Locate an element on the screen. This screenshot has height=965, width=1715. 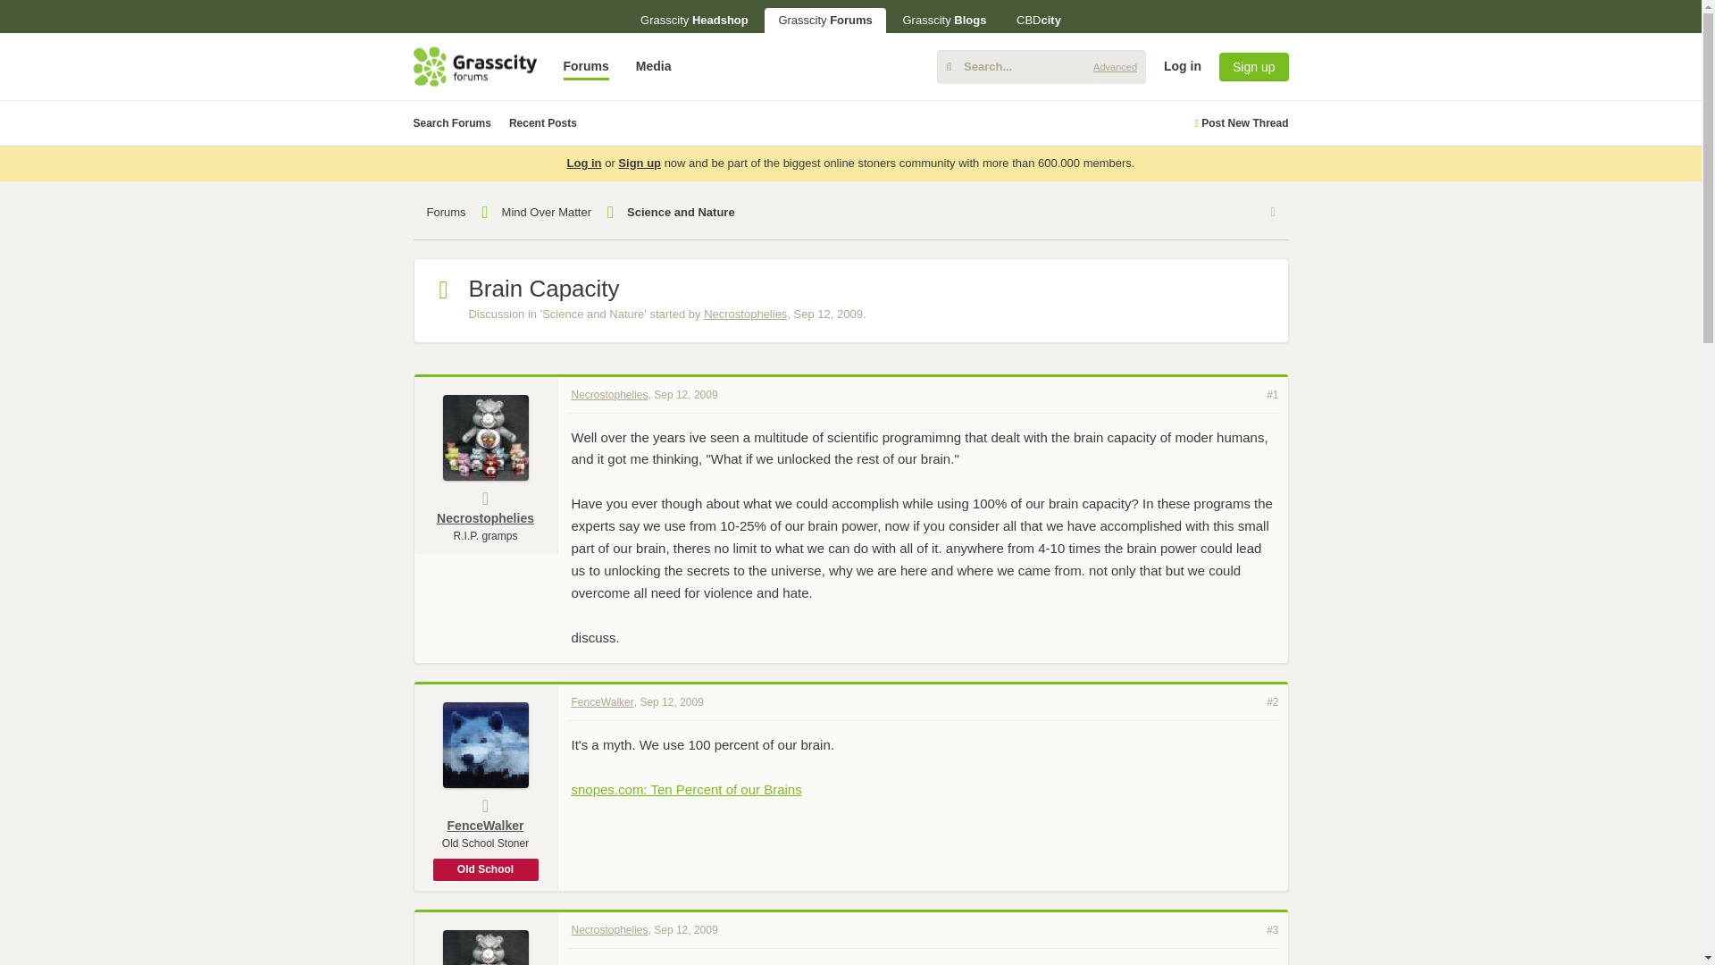
Media is located at coordinates (653, 66).